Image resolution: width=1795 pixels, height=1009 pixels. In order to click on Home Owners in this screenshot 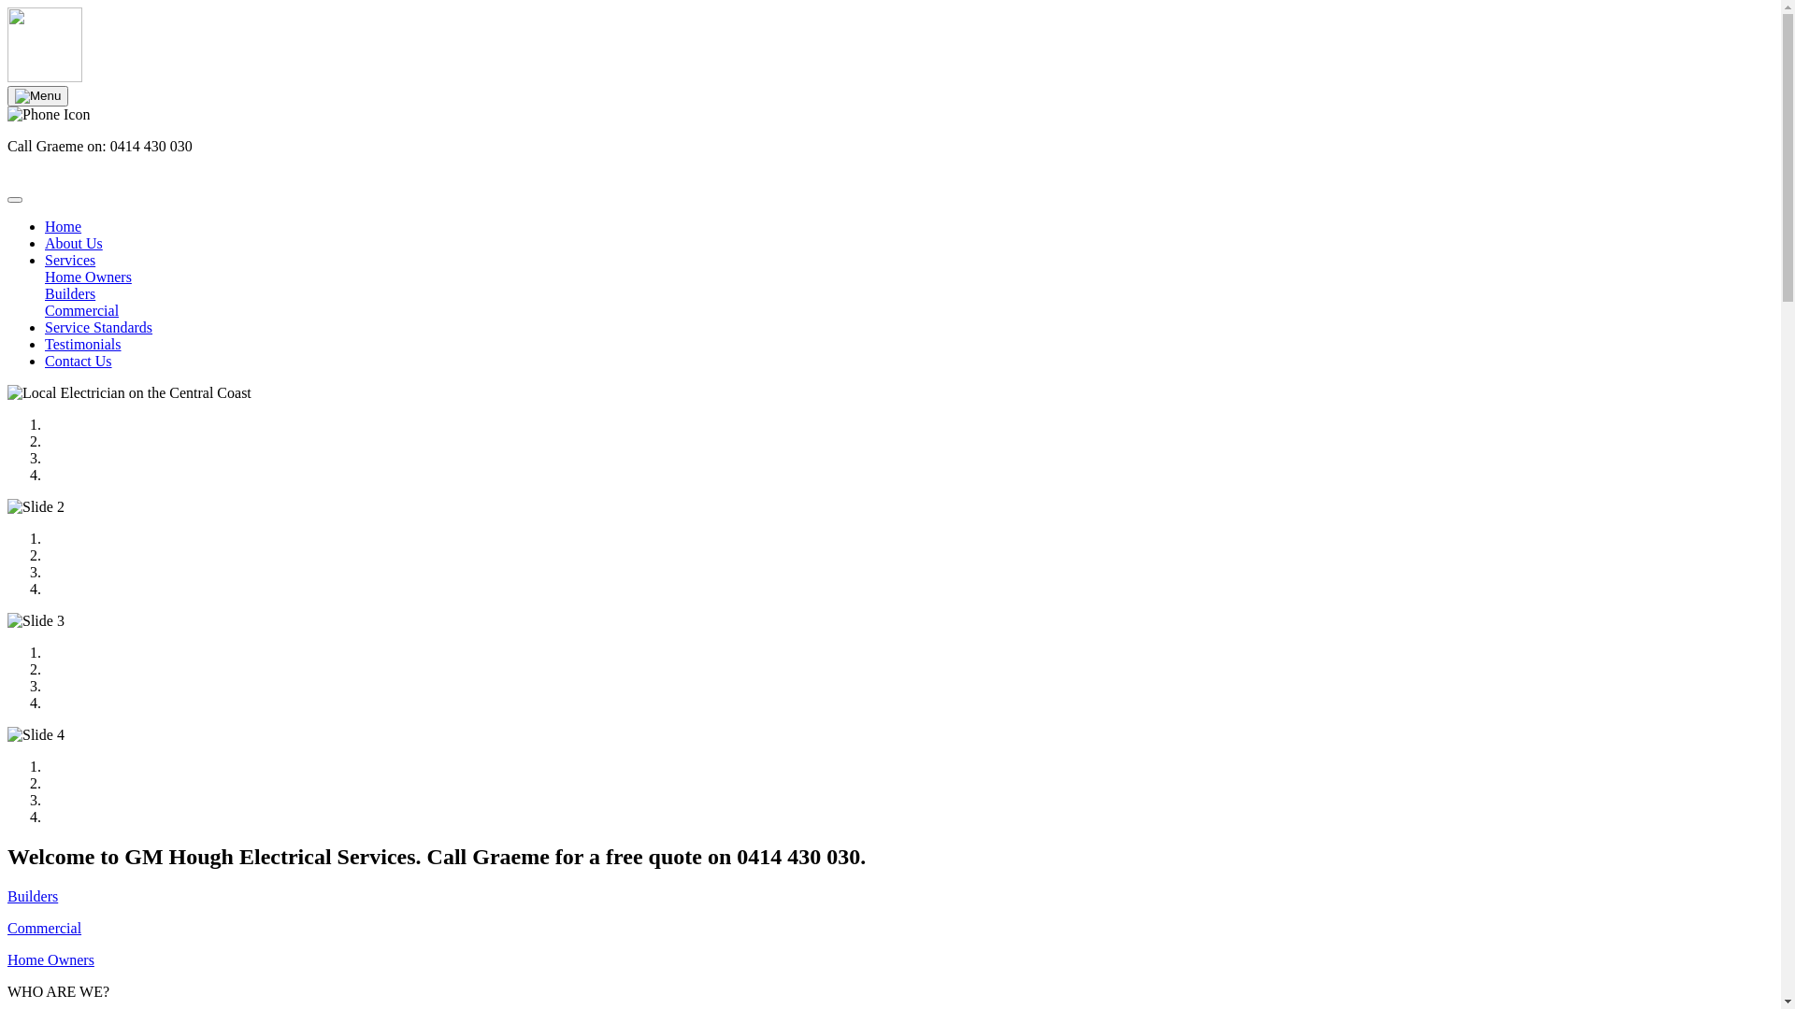, I will do `click(909, 277)`.